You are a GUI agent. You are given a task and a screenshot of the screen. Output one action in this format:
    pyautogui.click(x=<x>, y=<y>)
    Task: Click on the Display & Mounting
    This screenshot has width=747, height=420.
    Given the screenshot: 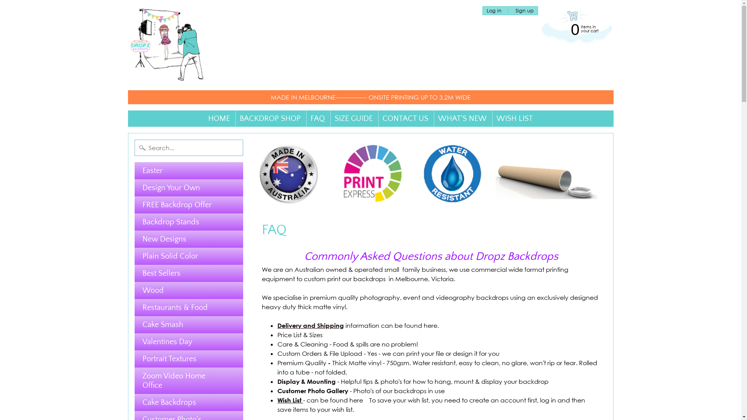 What is the action you would take?
    pyautogui.click(x=307, y=381)
    